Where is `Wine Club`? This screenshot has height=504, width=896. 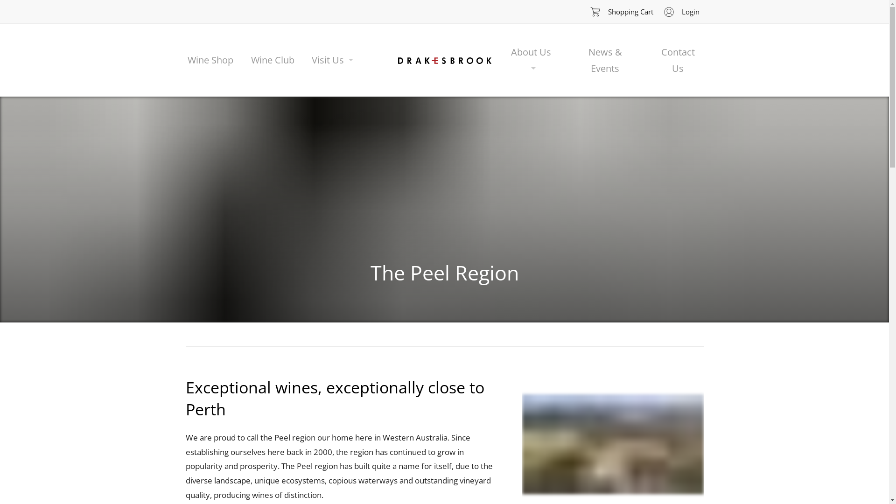 Wine Club is located at coordinates (273, 62).